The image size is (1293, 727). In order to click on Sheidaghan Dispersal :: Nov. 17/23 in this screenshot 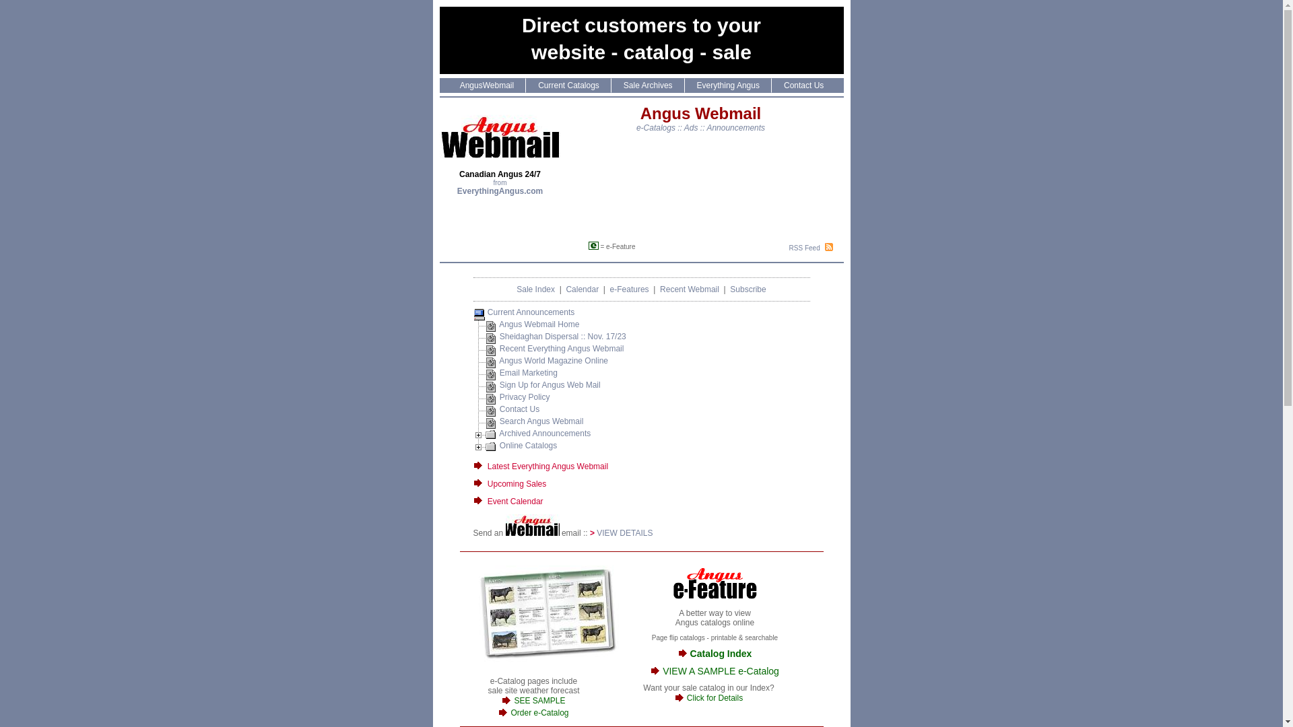, I will do `click(563, 337)`.